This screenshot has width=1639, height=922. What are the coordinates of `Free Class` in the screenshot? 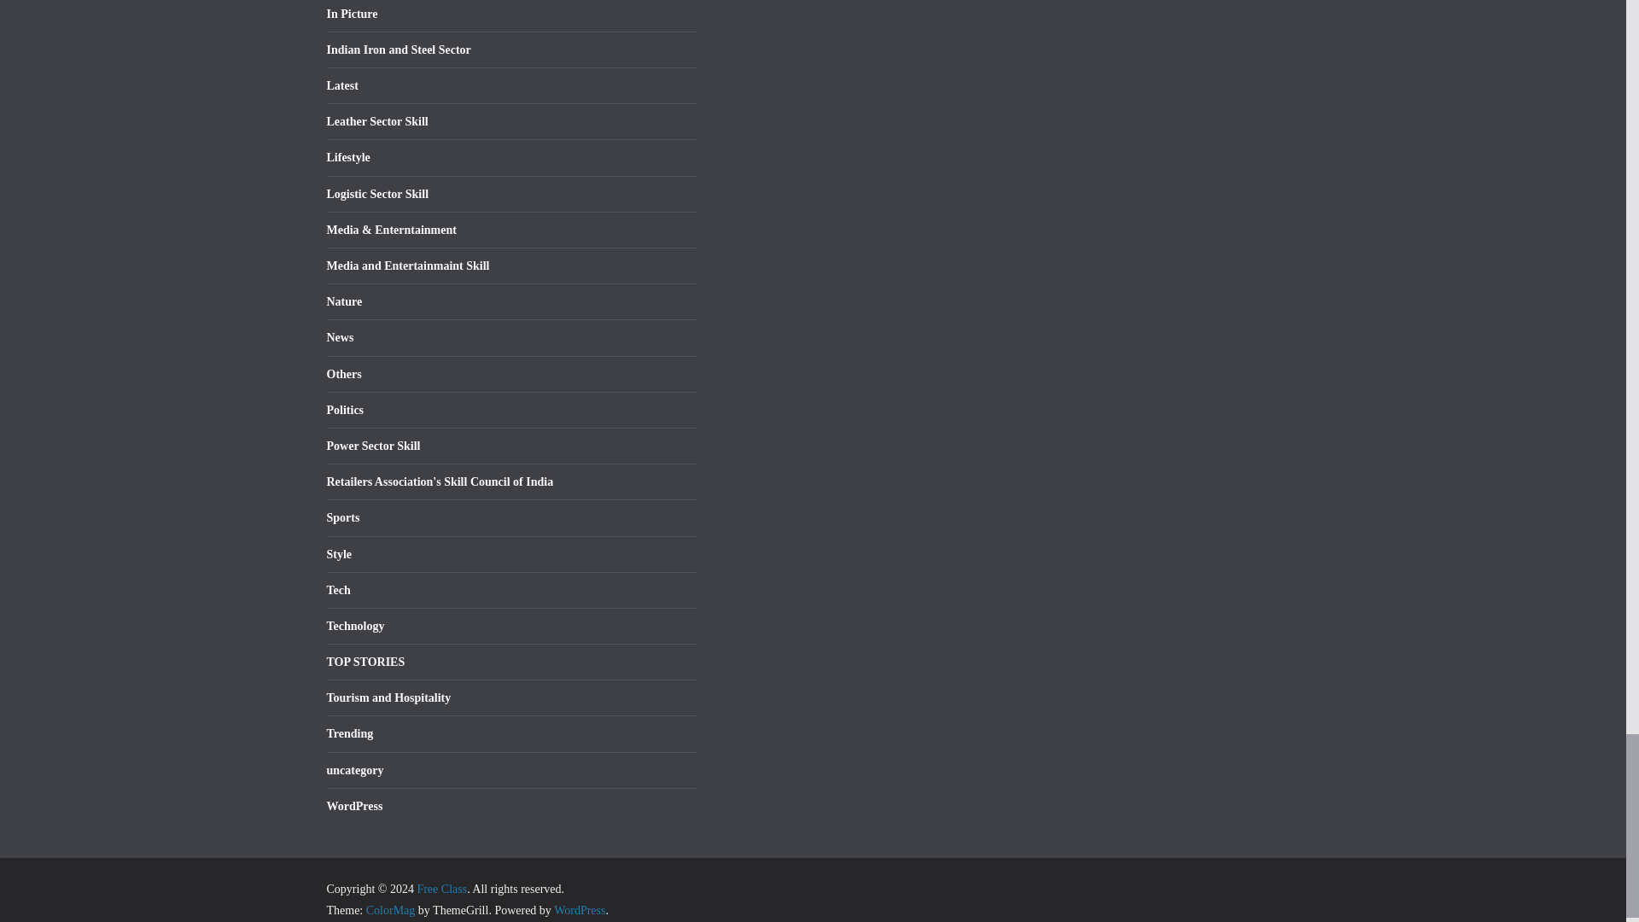 It's located at (441, 888).